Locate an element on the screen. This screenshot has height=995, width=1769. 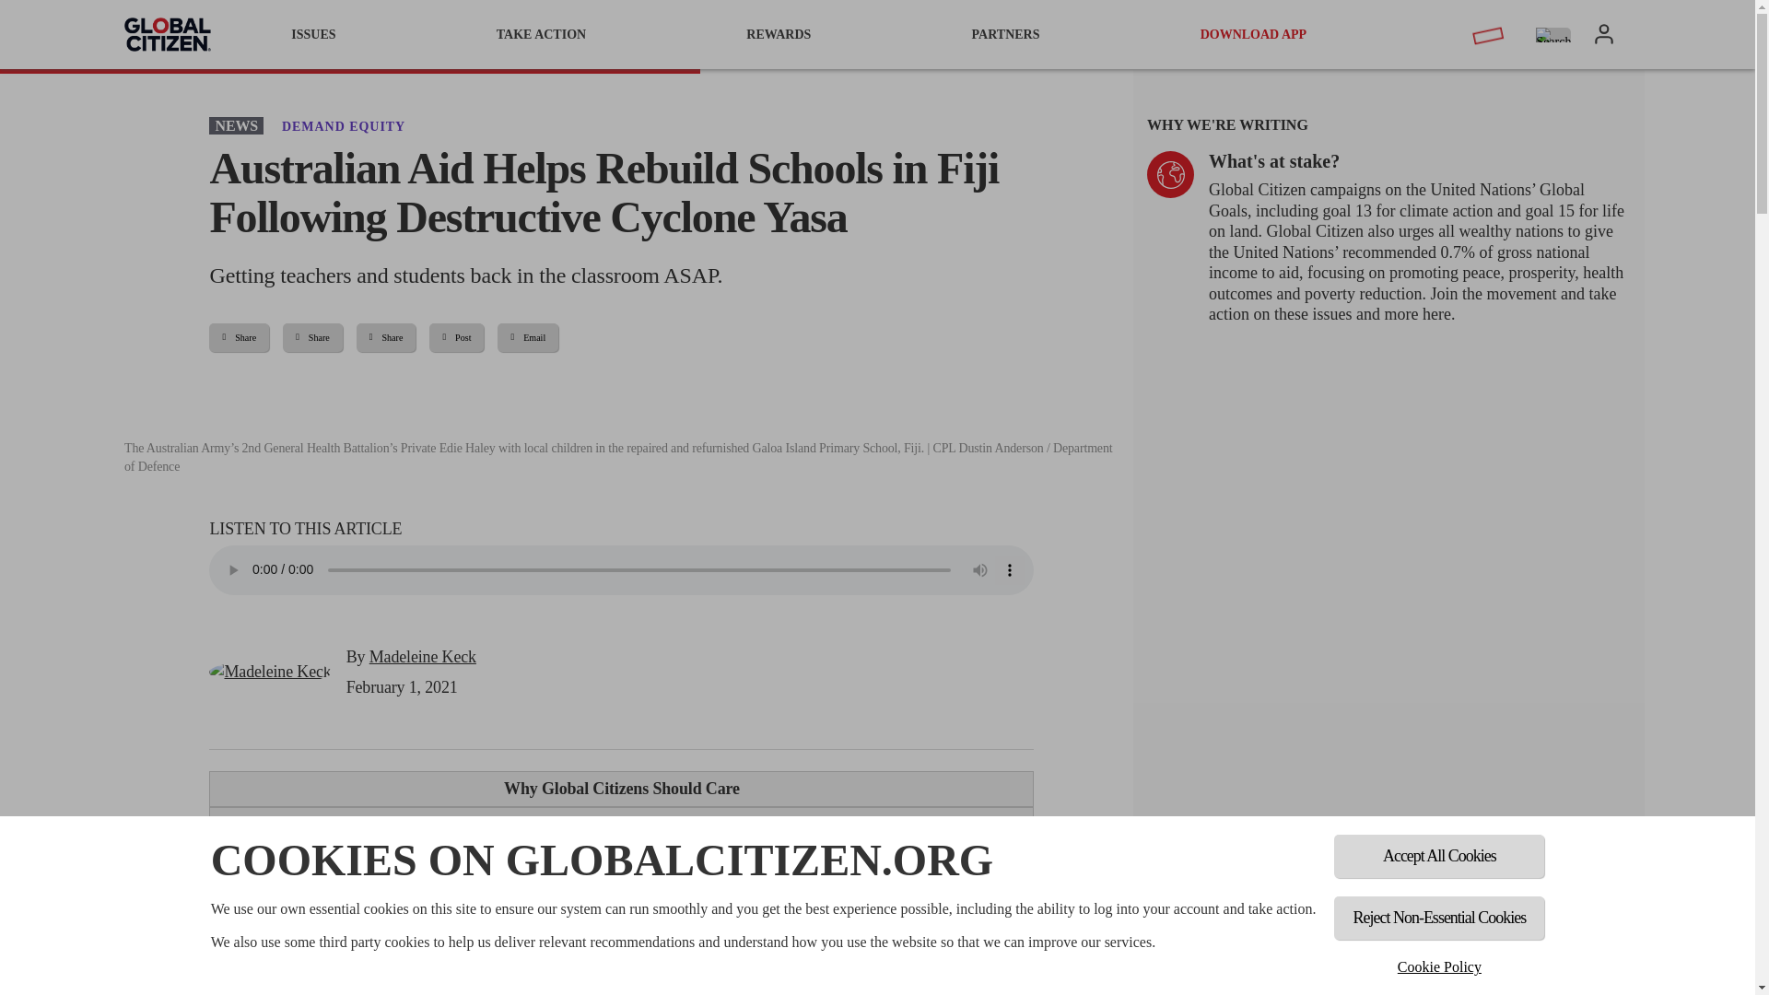
Share is located at coordinates (238, 337).